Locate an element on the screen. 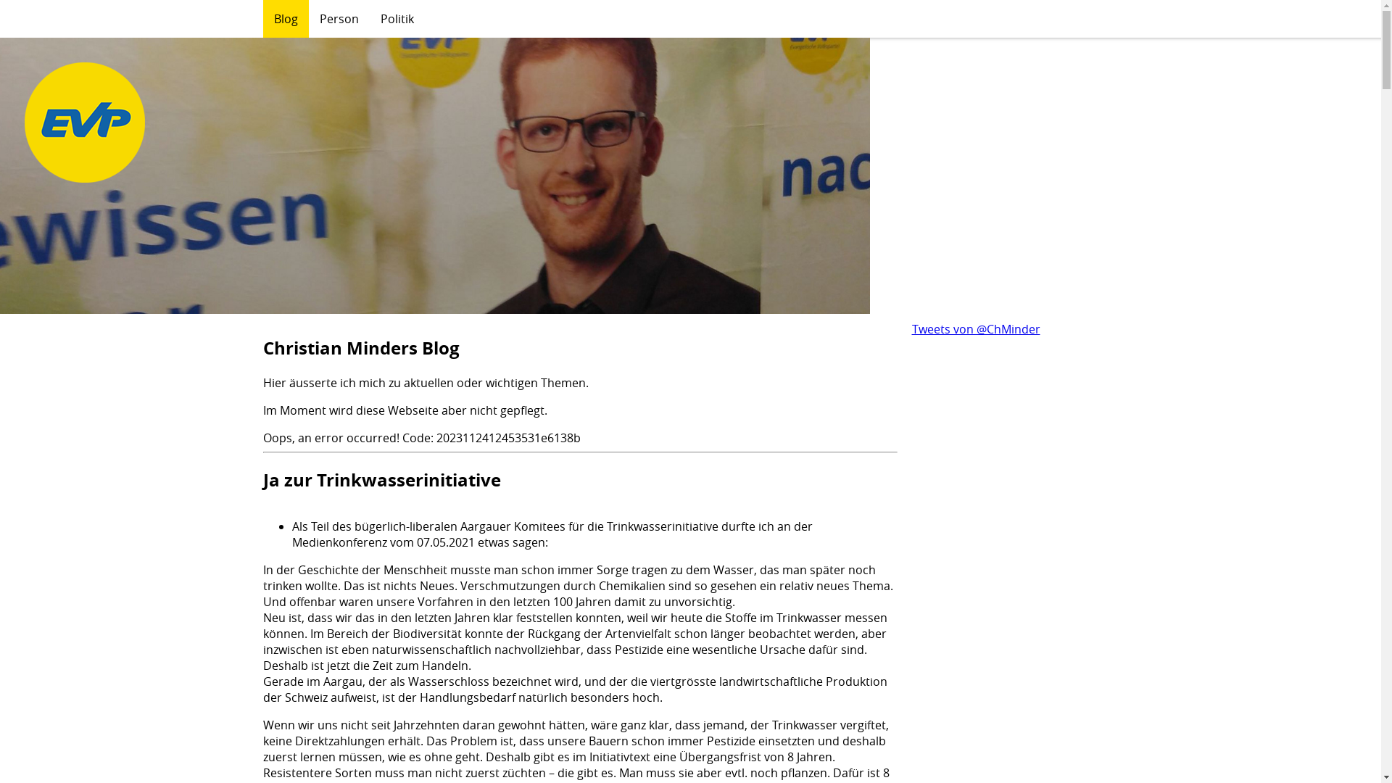  Tweets von @ChMinder is located at coordinates (976, 329).